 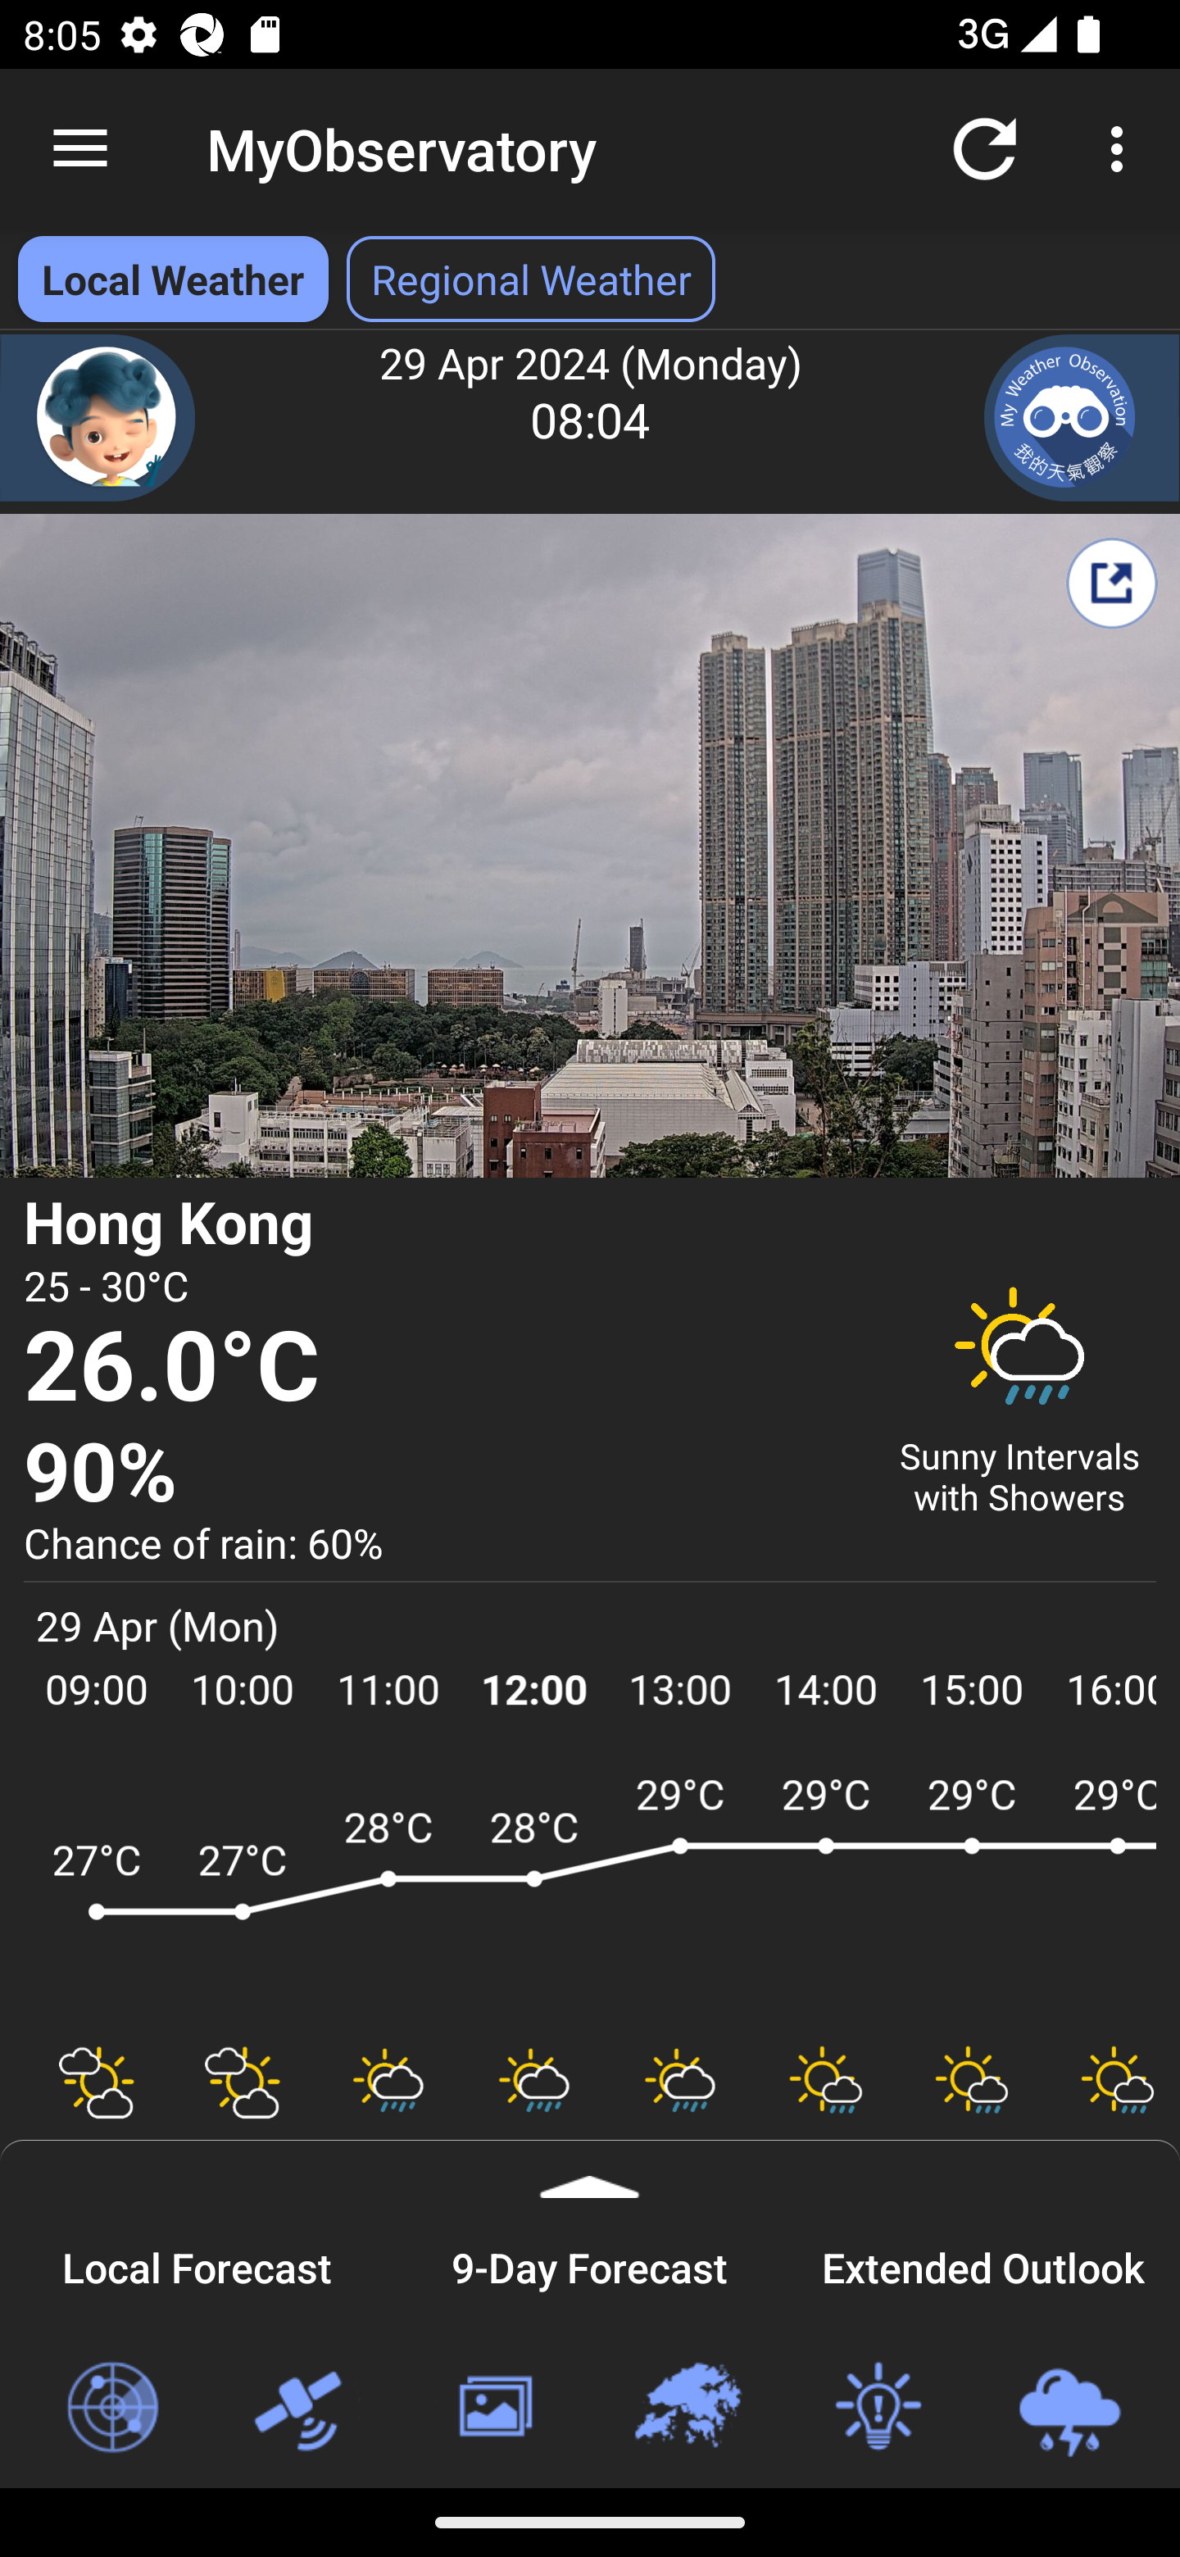 I want to click on Share My Weather Report, so click(x=1111, y=583).